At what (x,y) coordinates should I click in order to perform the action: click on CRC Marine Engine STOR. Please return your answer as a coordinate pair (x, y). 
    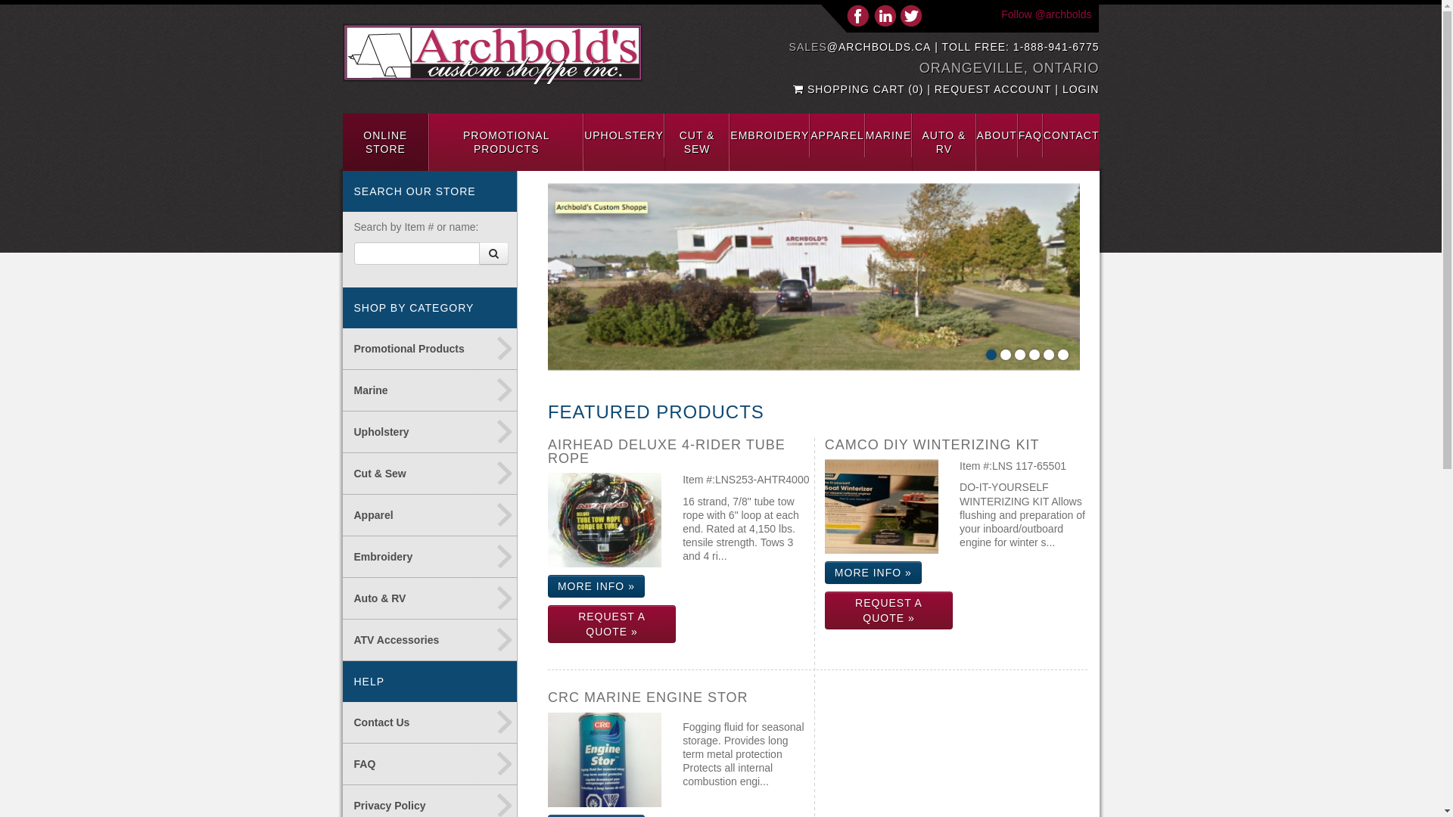
    Looking at the image, I should click on (605, 760).